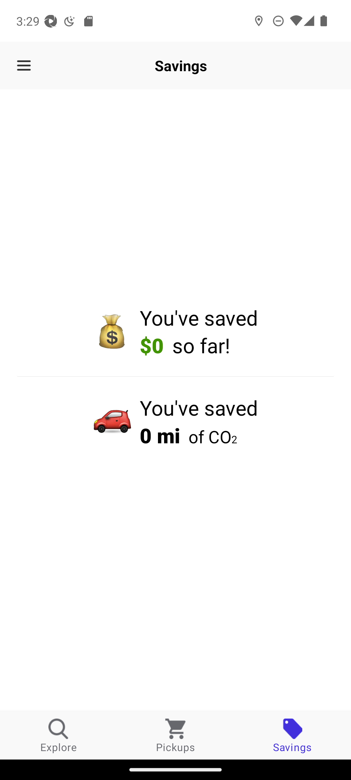 Image resolution: width=351 pixels, height=780 pixels. Describe the element at coordinates (175, 735) in the screenshot. I see `Pickups` at that location.